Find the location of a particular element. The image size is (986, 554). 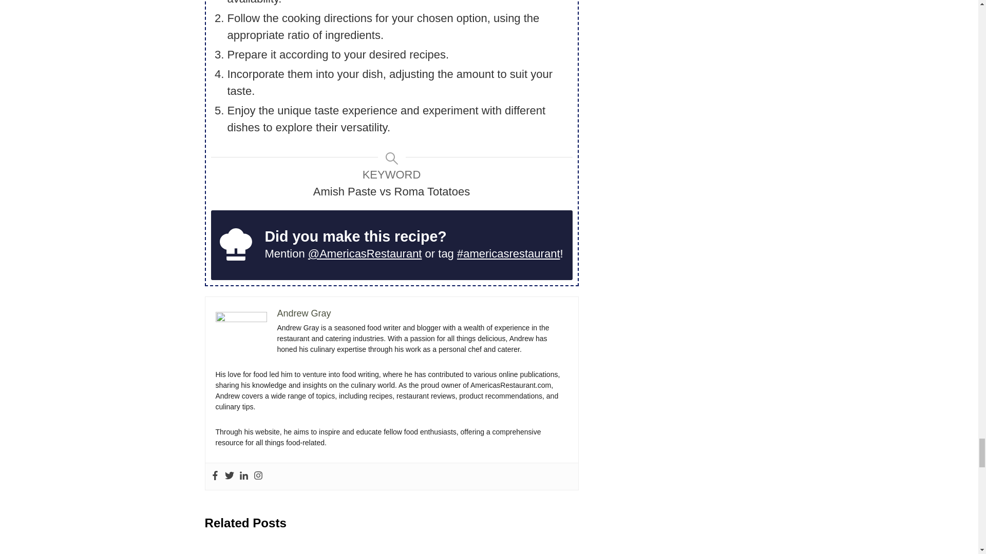

Andrew Gray is located at coordinates (304, 313).